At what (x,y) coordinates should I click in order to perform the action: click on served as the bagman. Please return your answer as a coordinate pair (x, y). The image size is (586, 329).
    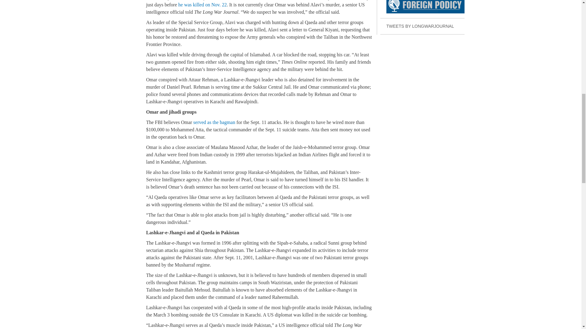
    Looking at the image, I should click on (422, 9).